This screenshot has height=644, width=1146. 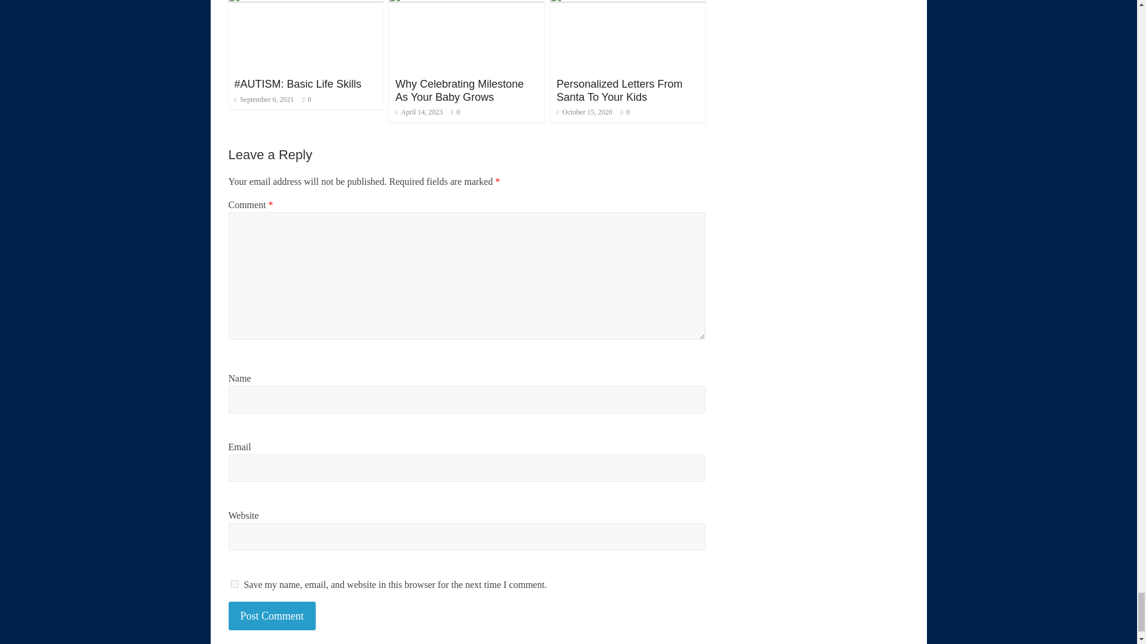 What do you see at coordinates (460, 90) in the screenshot?
I see `Why Celebrating Milestone As Your Baby Grows` at bounding box center [460, 90].